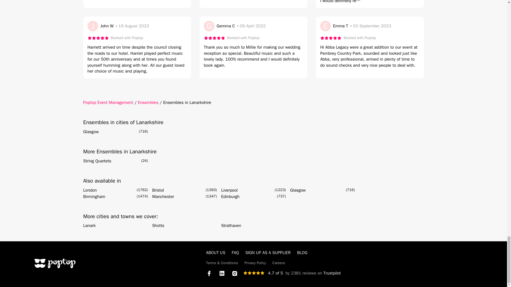 Image resolution: width=511 pixels, height=287 pixels. What do you see at coordinates (97, 161) in the screenshot?
I see `String Quartets` at bounding box center [97, 161].